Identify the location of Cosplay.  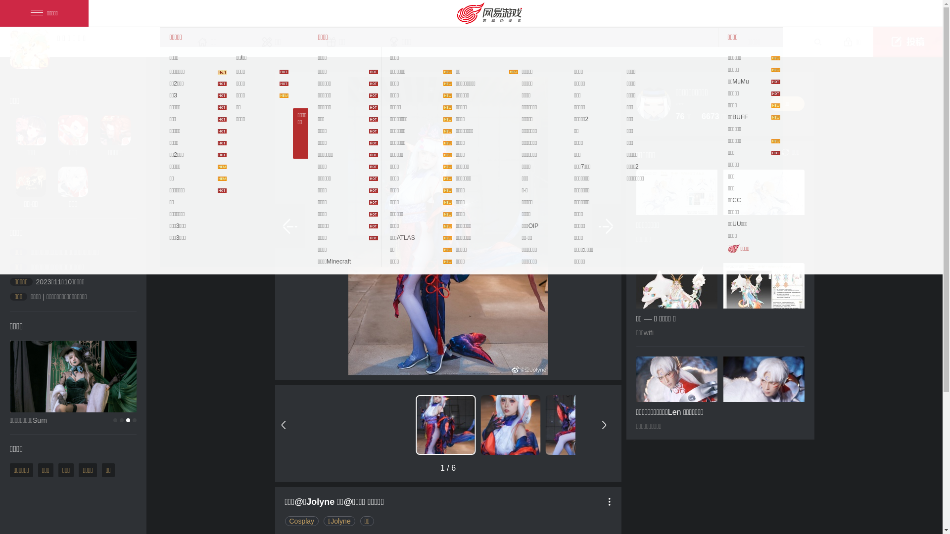
(302, 521).